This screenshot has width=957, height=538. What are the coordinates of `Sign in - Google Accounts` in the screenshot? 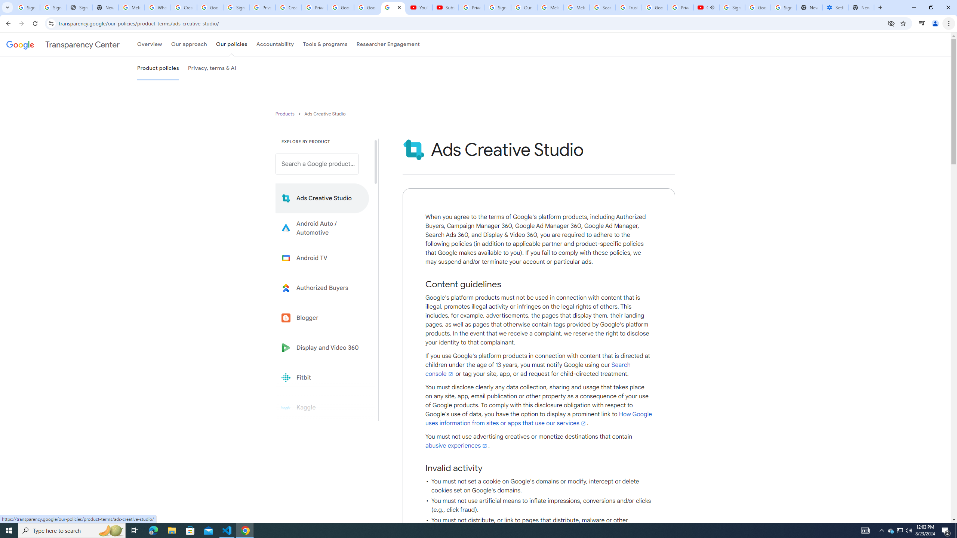 It's located at (53, 7).